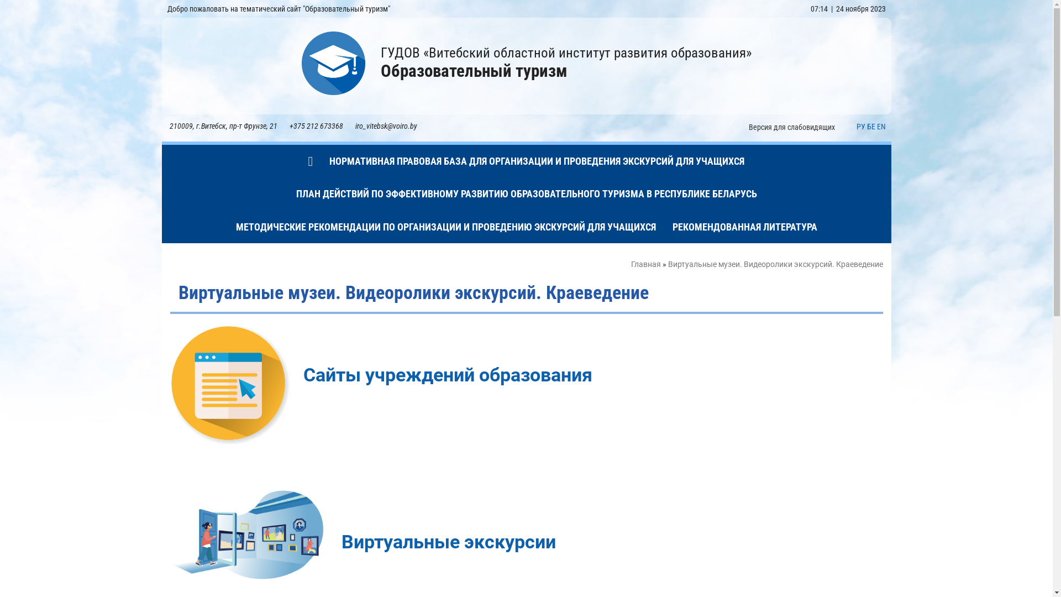 This screenshot has height=597, width=1061. I want to click on EN, so click(881, 127).